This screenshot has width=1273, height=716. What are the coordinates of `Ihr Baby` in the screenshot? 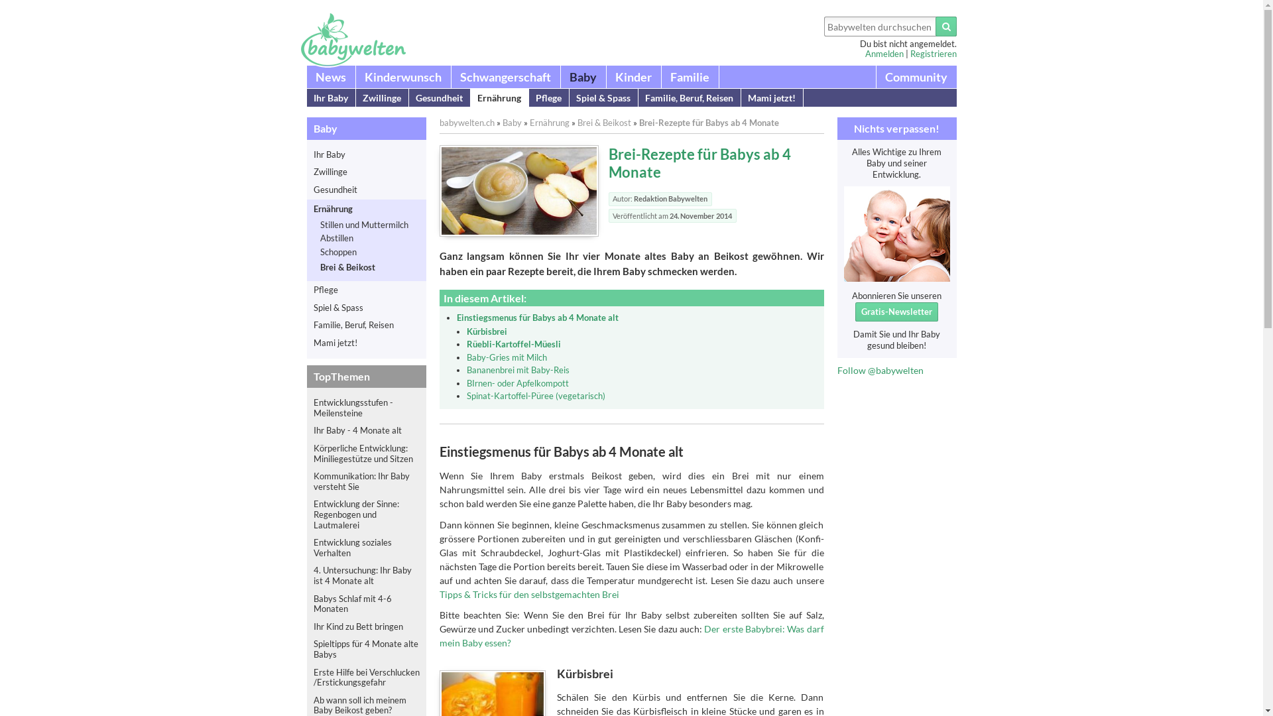 It's located at (330, 98).